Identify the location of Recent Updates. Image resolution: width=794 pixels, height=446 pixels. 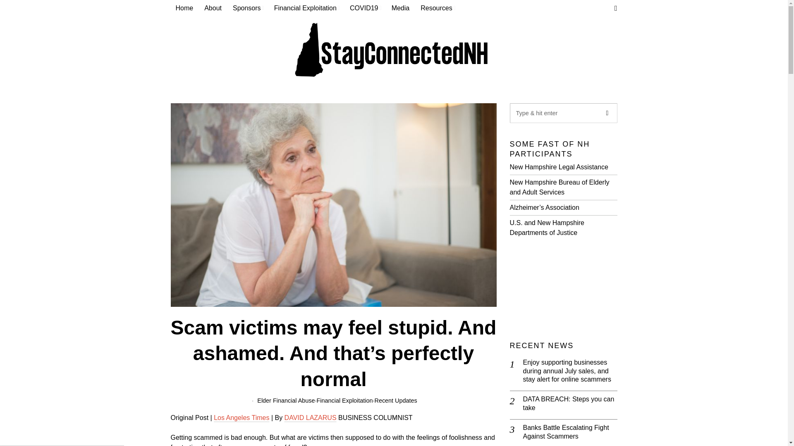
(396, 401).